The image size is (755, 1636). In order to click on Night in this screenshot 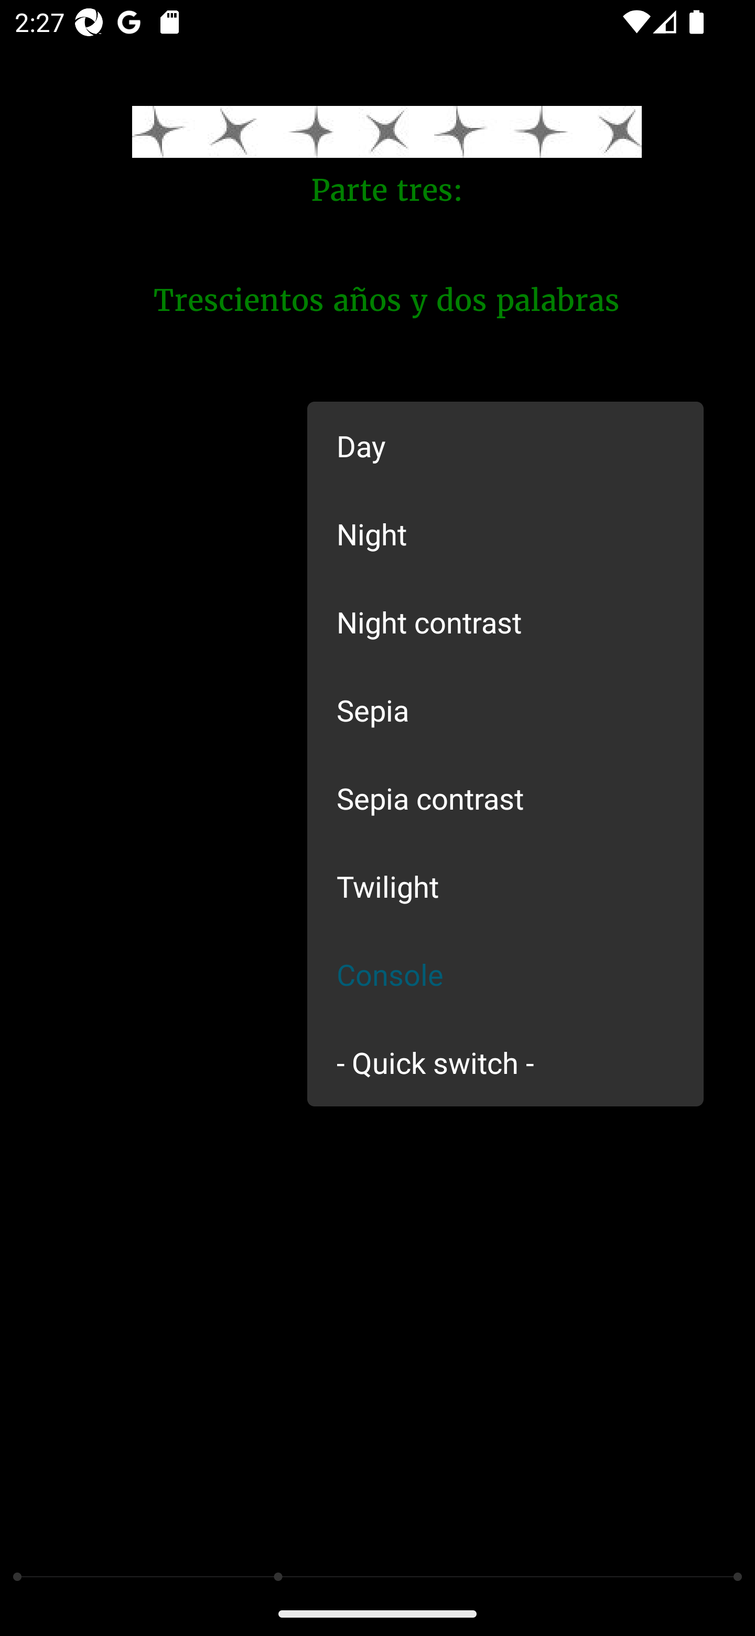, I will do `click(505, 533)`.